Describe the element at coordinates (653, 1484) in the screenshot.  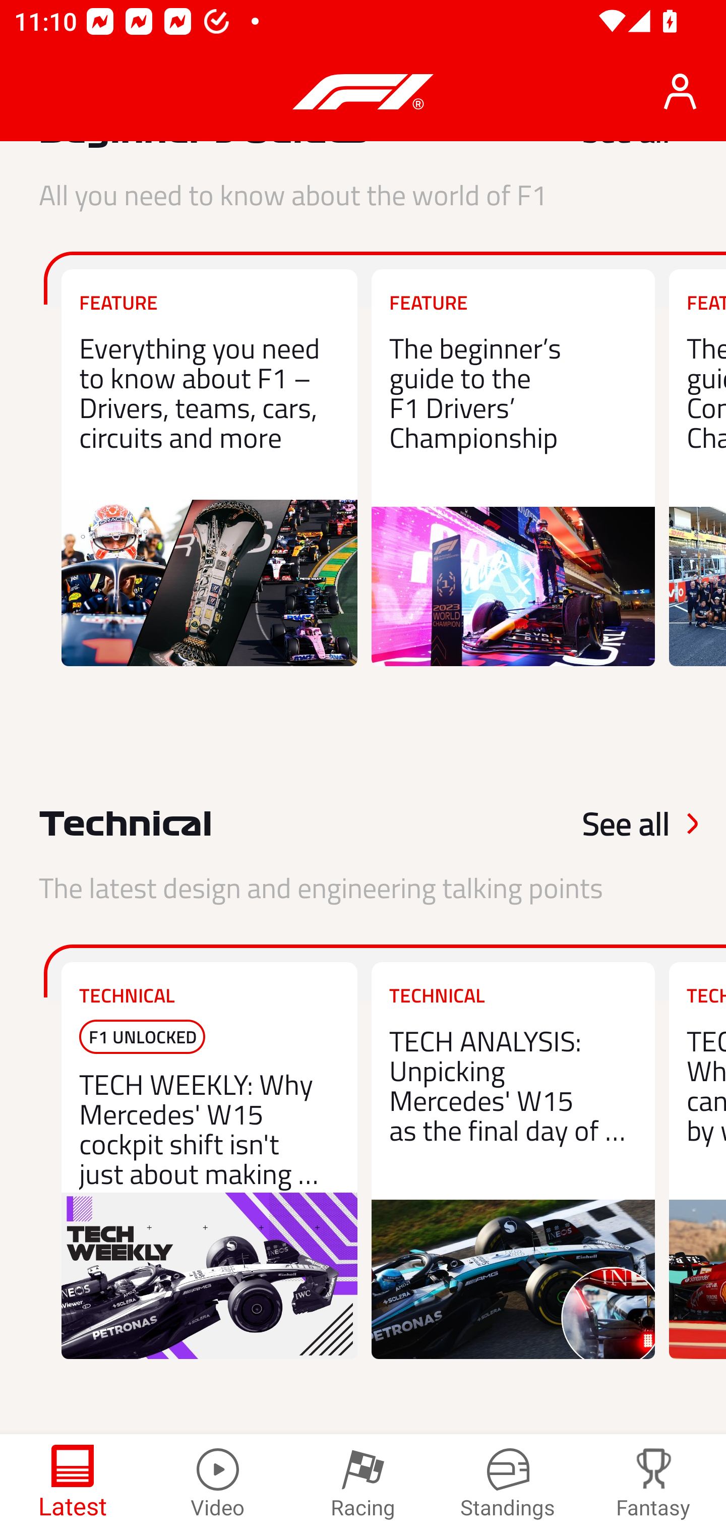
I see `Fantasy` at that location.